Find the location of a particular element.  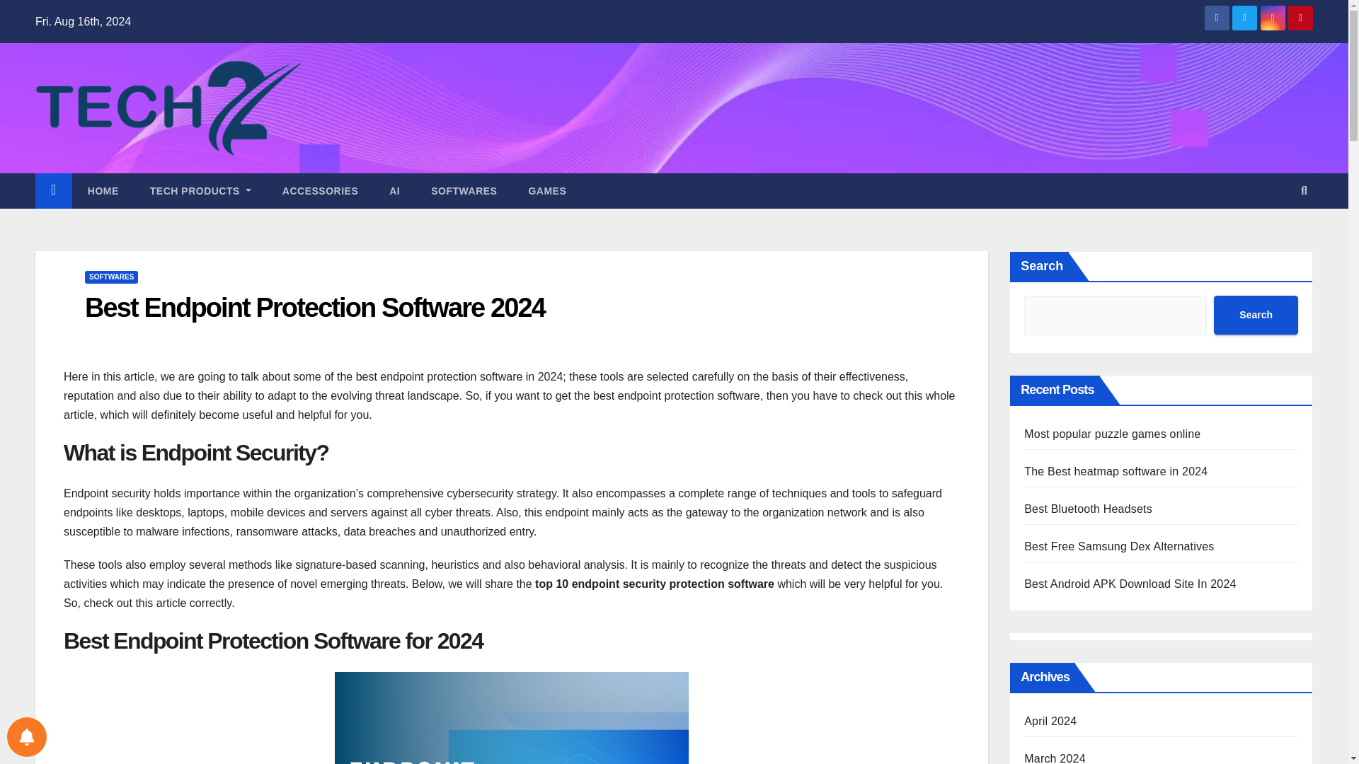

TECH PRODUCTS is located at coordinates (200, 191).